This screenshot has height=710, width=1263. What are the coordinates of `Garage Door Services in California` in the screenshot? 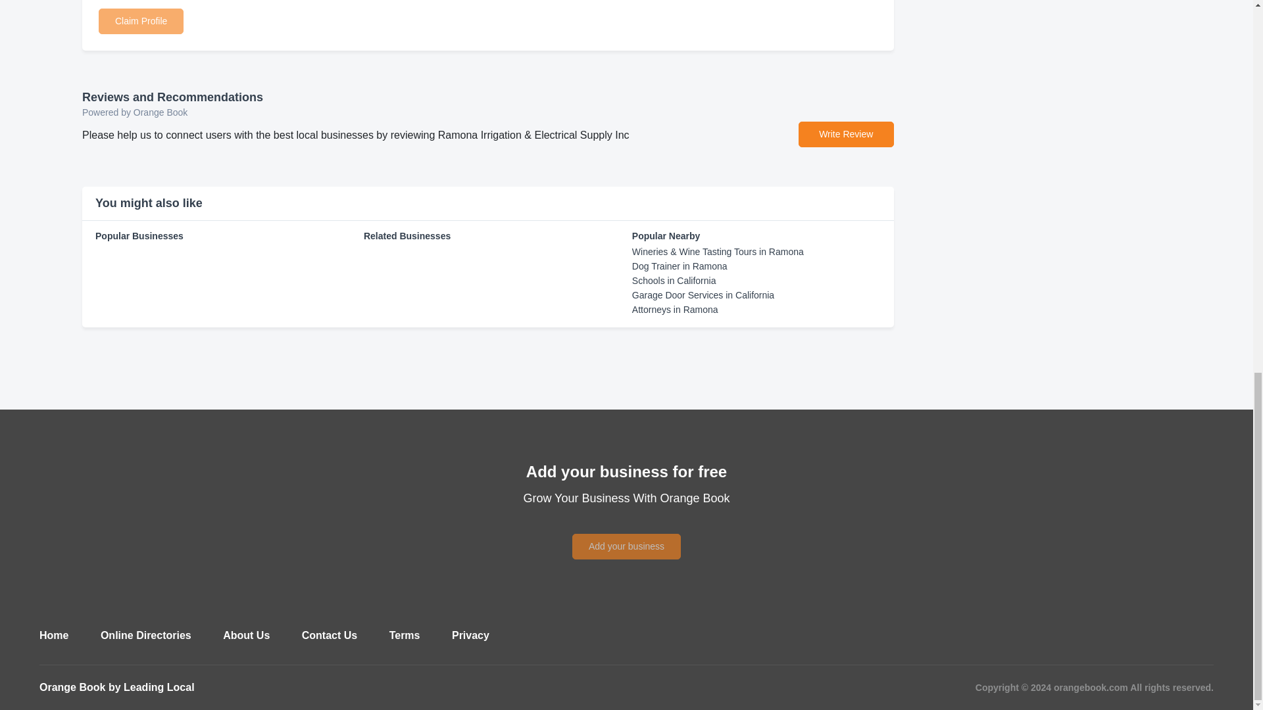 It's located at (703, 295).